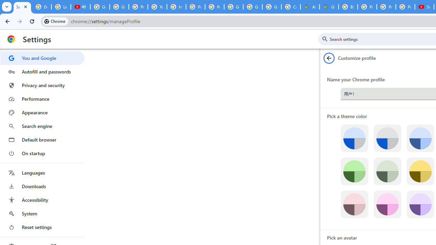  Describe the element at coordinates (367, 7) in the screenshot. I see `Privacy Help Center - Policies Help` at that location.